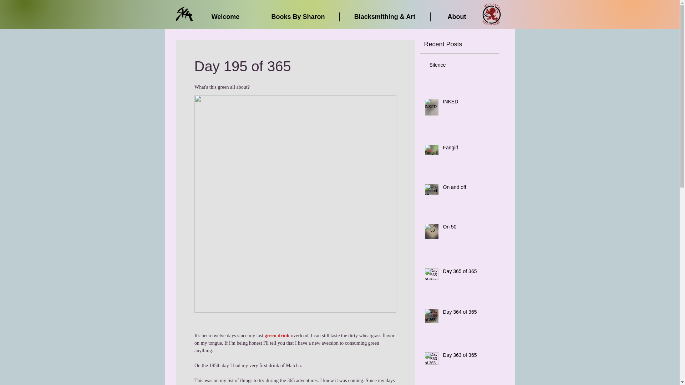 The height and width of the screenshot is (385, 685). What do you see at coordinates (469, 103) in the screenshot?
I see `INKED` at bounding box center [469, 103].